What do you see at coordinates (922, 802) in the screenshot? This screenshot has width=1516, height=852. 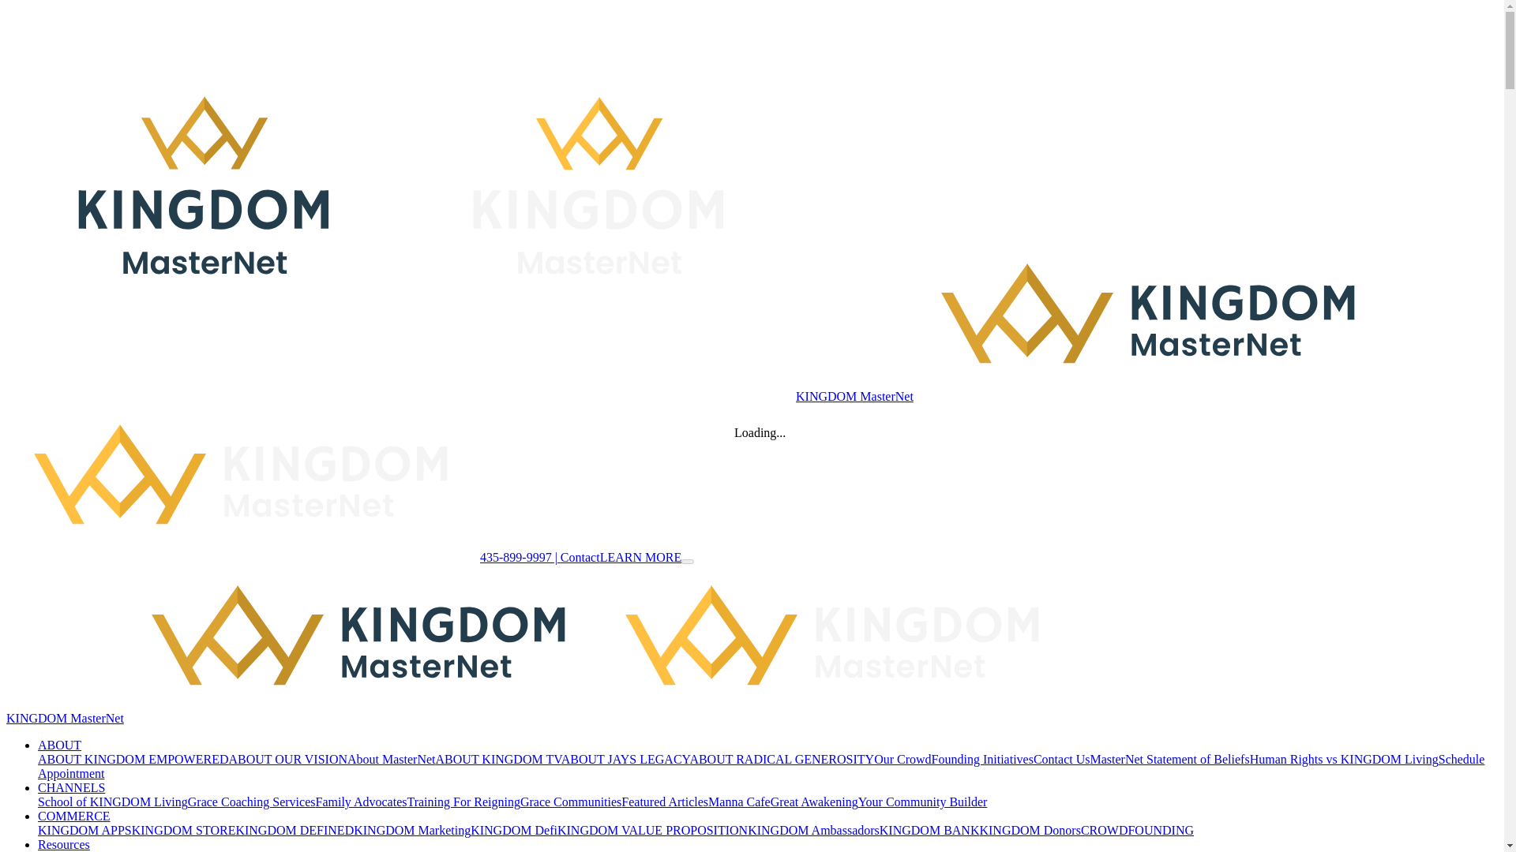 I see `Your Community Builder` at bounding box center [922, 802].